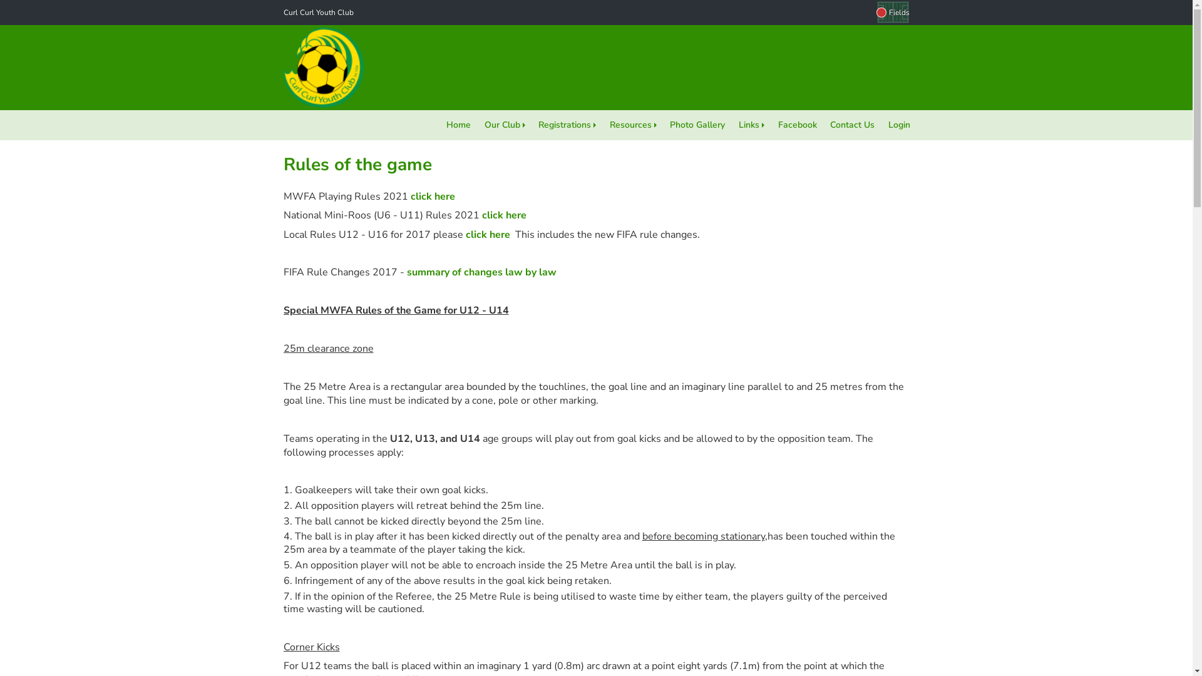  I want to click on Login, so click(899, 125).